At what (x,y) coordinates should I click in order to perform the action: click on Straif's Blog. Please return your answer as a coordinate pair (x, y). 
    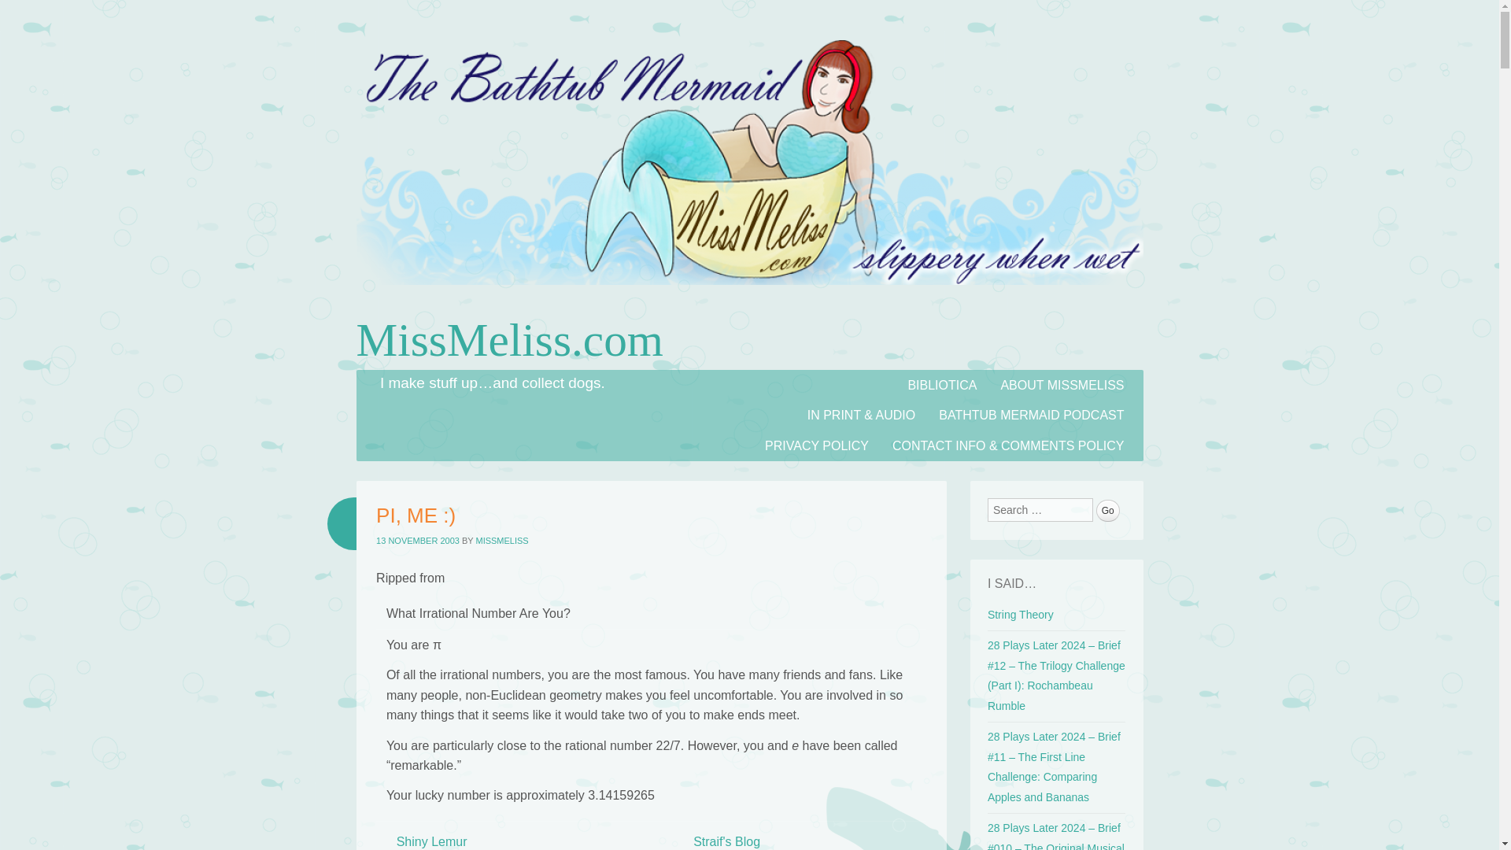
    Looking at the image, I should click on (726, 841).